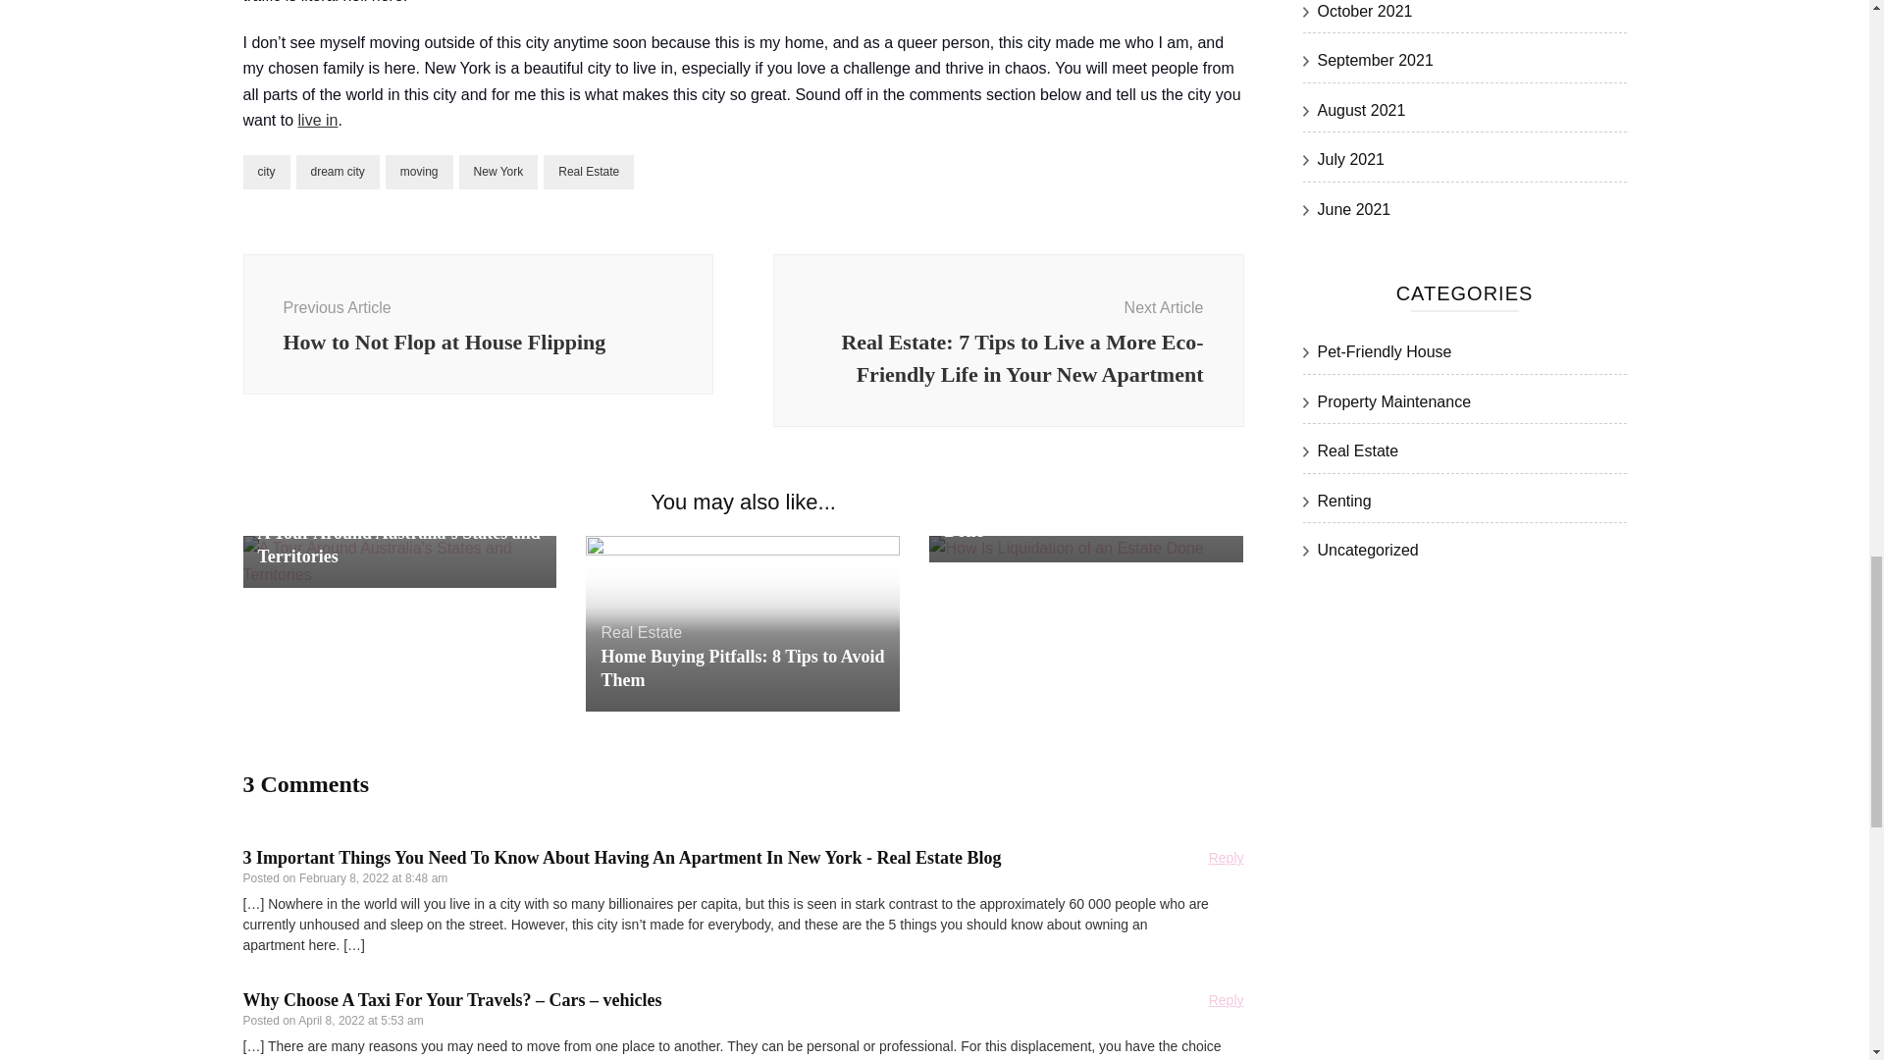 The height and width of the screenshot is (1060, 1884). What do you see at coordinates (420, 172) in the screenshot?
I see `moving` at bounding box center [420, 172].